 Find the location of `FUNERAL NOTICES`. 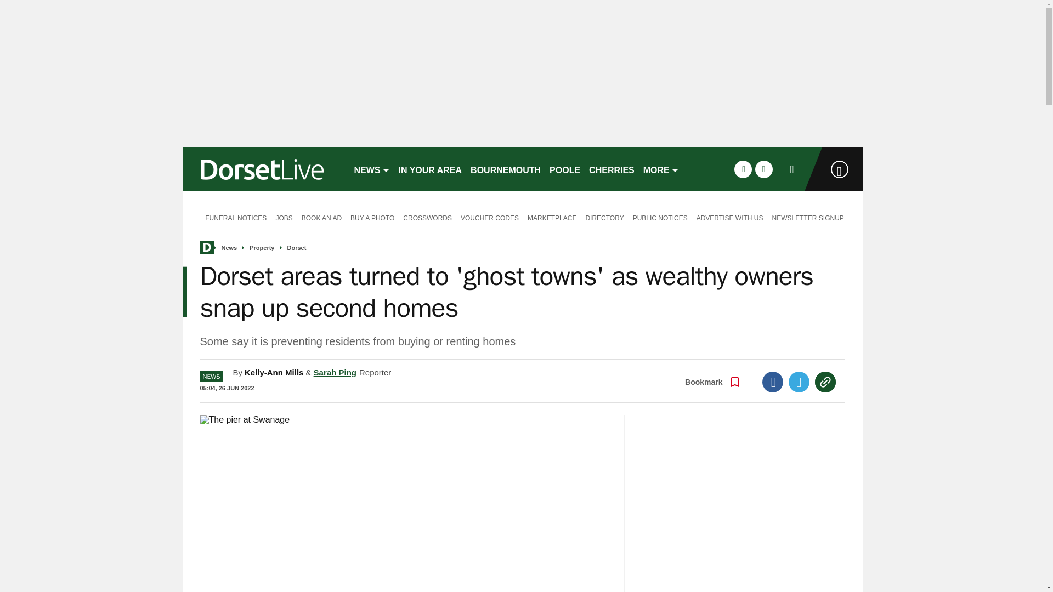

FUNERAL NOTICES is located at coordinates (233, 217).